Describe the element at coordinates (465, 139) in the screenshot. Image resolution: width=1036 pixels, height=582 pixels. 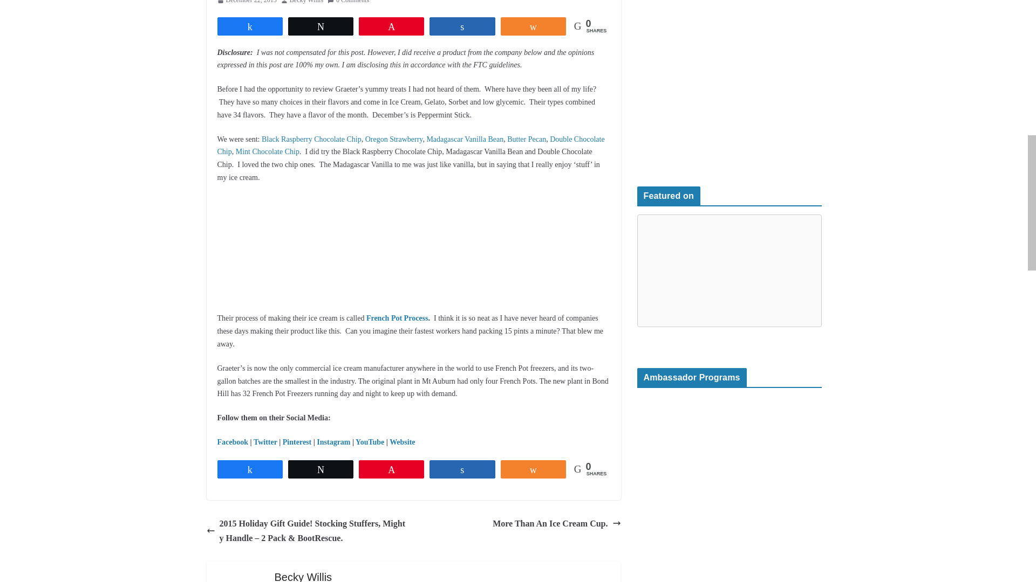
I see `Madagascar Vanilla Bean` at that location.